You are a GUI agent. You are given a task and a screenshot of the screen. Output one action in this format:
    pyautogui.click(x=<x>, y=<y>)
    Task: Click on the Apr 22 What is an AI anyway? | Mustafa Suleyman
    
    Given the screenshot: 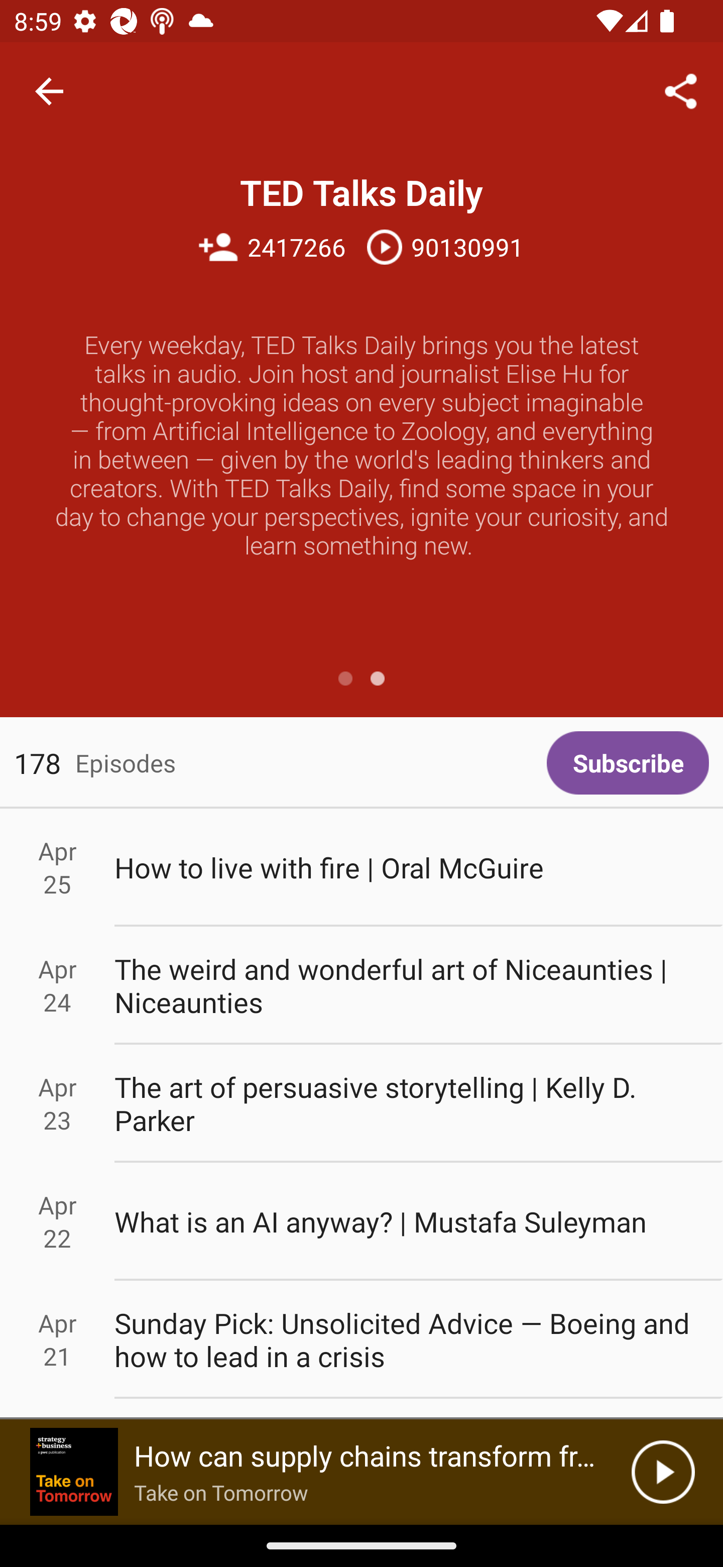 What is the action you would take?
    pyautogui.click(x=361, y=1221)
    